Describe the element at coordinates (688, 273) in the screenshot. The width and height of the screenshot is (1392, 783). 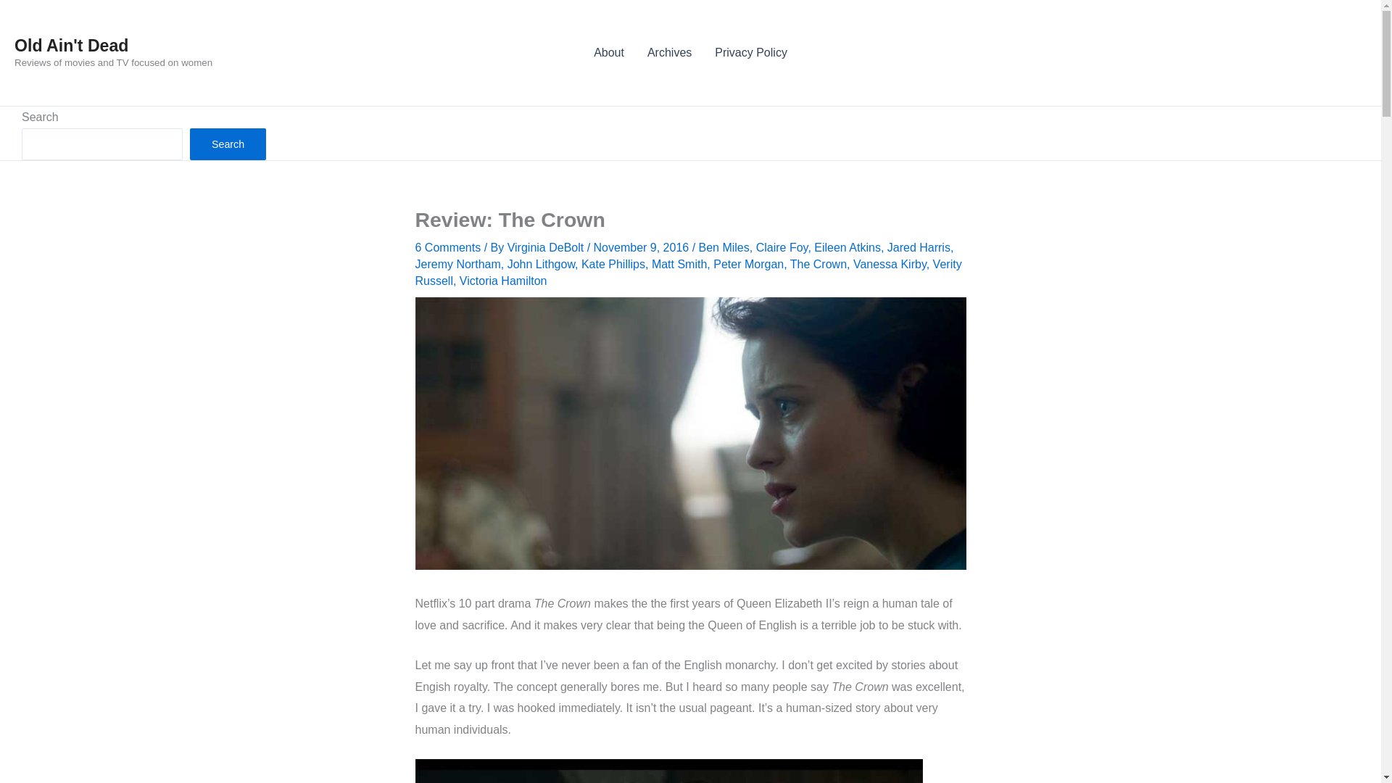
I see `Verity Russell` at that location.